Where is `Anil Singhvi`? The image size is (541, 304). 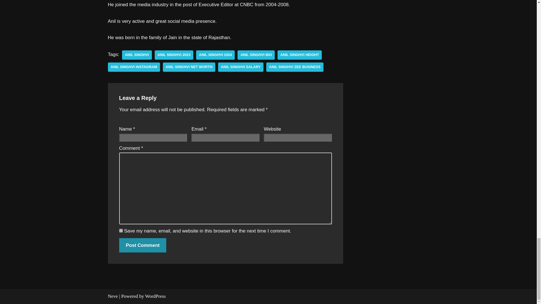
Anil Singhvi is located at coordinates (137, 55).